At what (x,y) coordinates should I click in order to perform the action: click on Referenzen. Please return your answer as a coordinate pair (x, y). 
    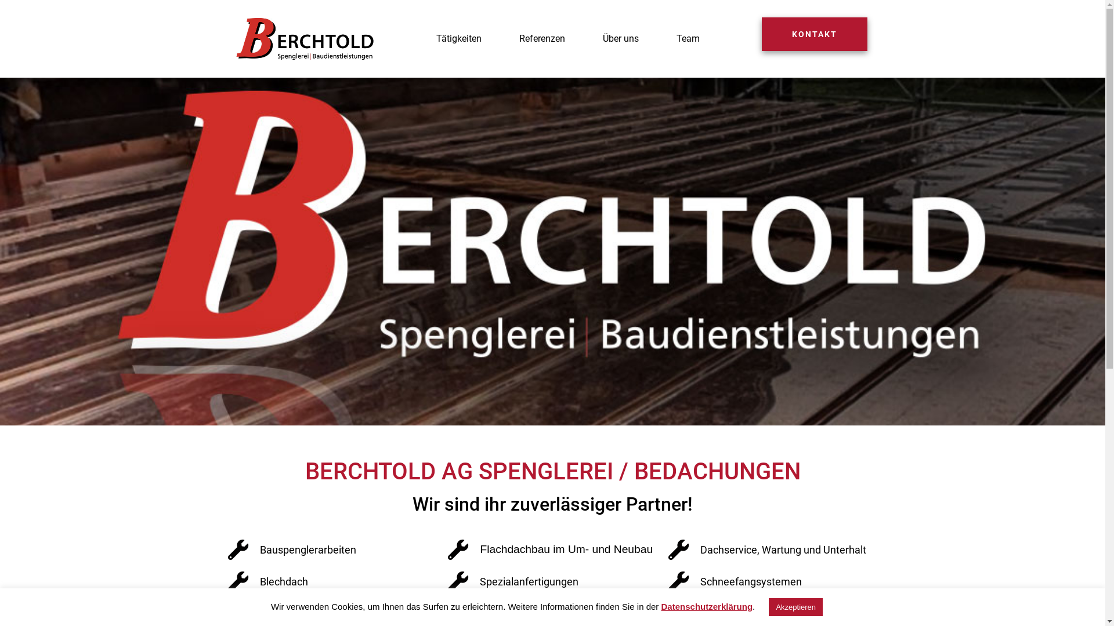
    Looking at the image, I should click on (542, 38).